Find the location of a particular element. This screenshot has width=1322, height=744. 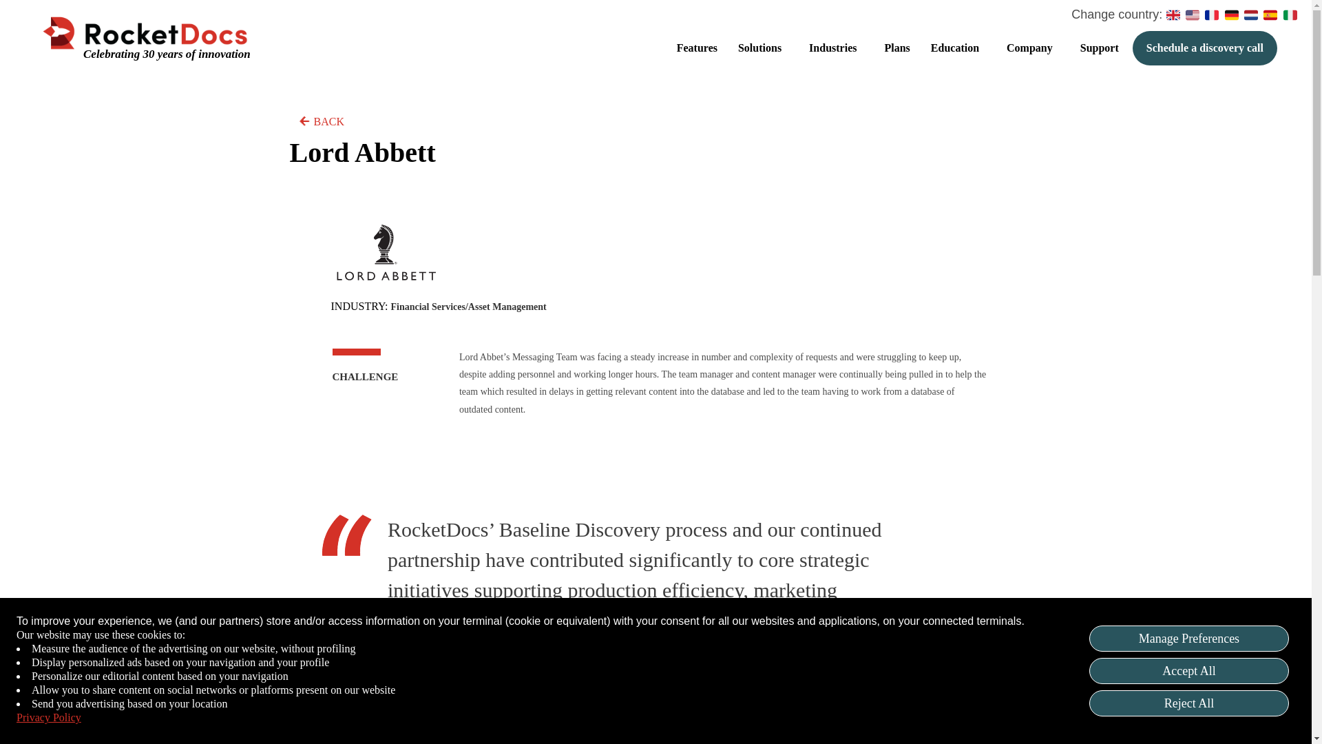

Accept All is located at coordinates (1189, 670).